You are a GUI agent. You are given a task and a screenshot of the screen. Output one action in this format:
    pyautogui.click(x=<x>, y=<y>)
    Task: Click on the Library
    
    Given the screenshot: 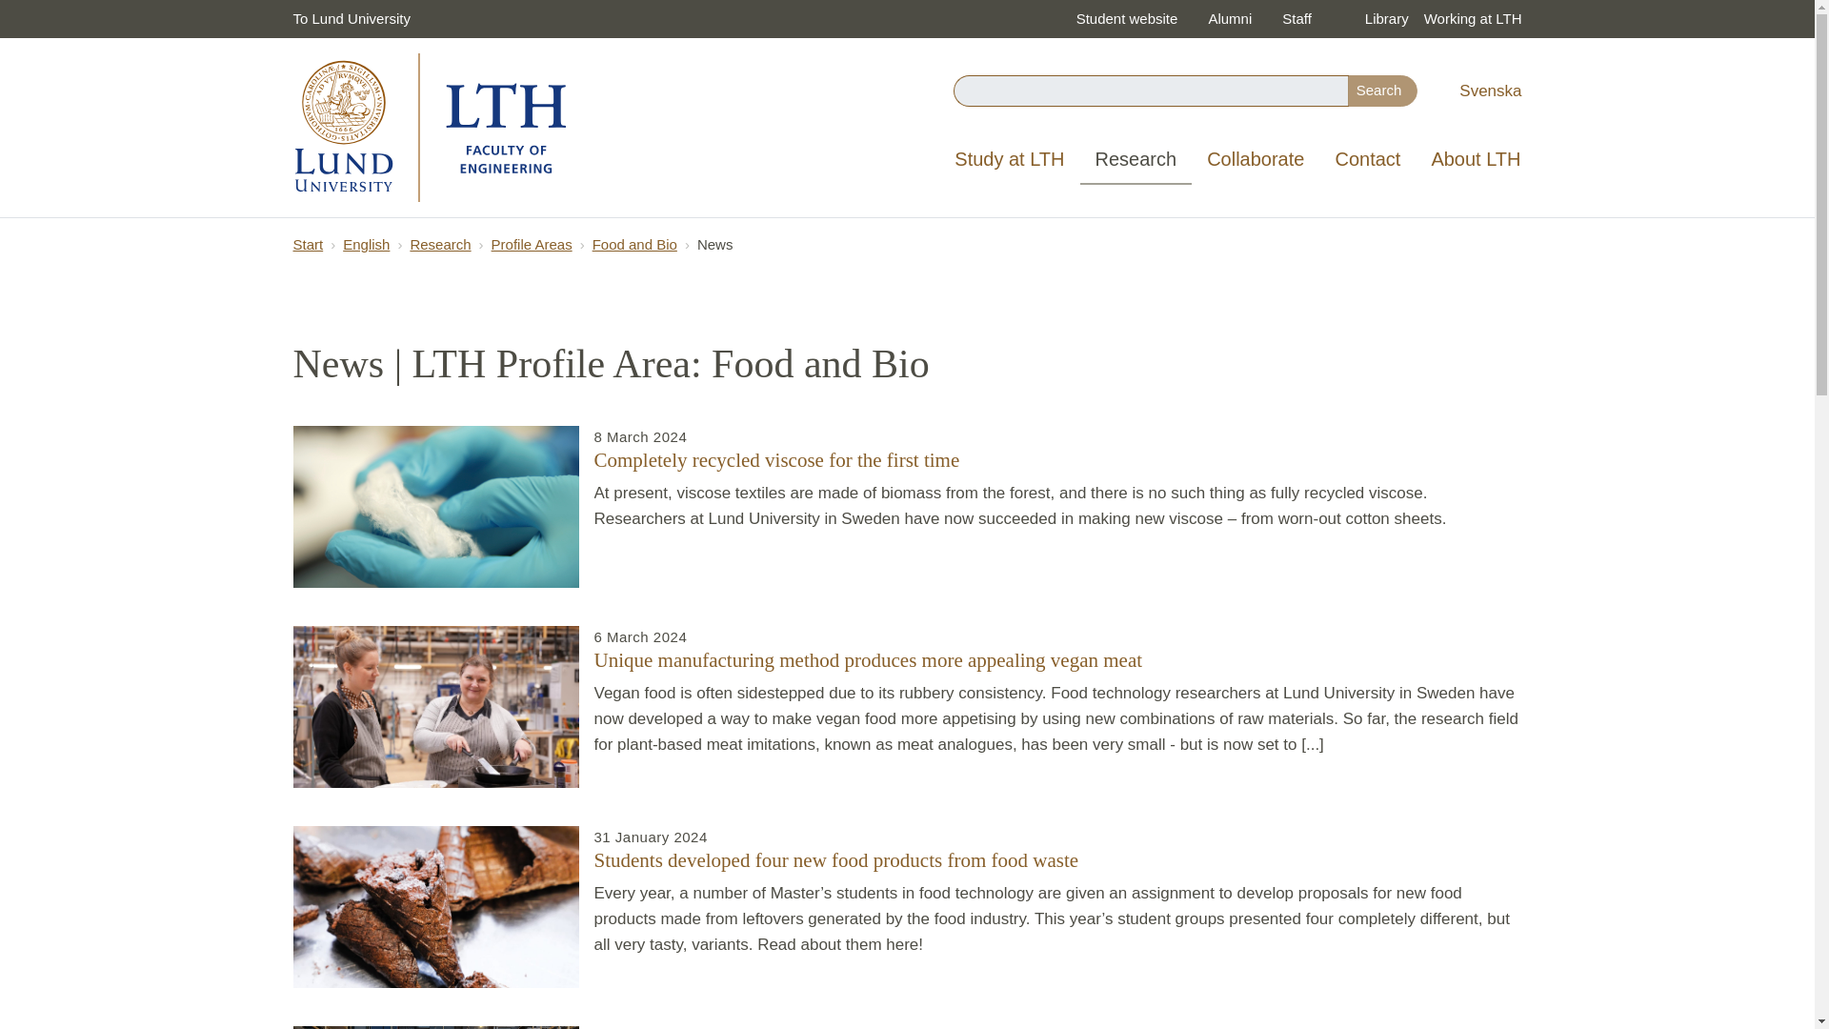 What is the action you would take?
    pyautogui.click(x=1386, y=19)
    